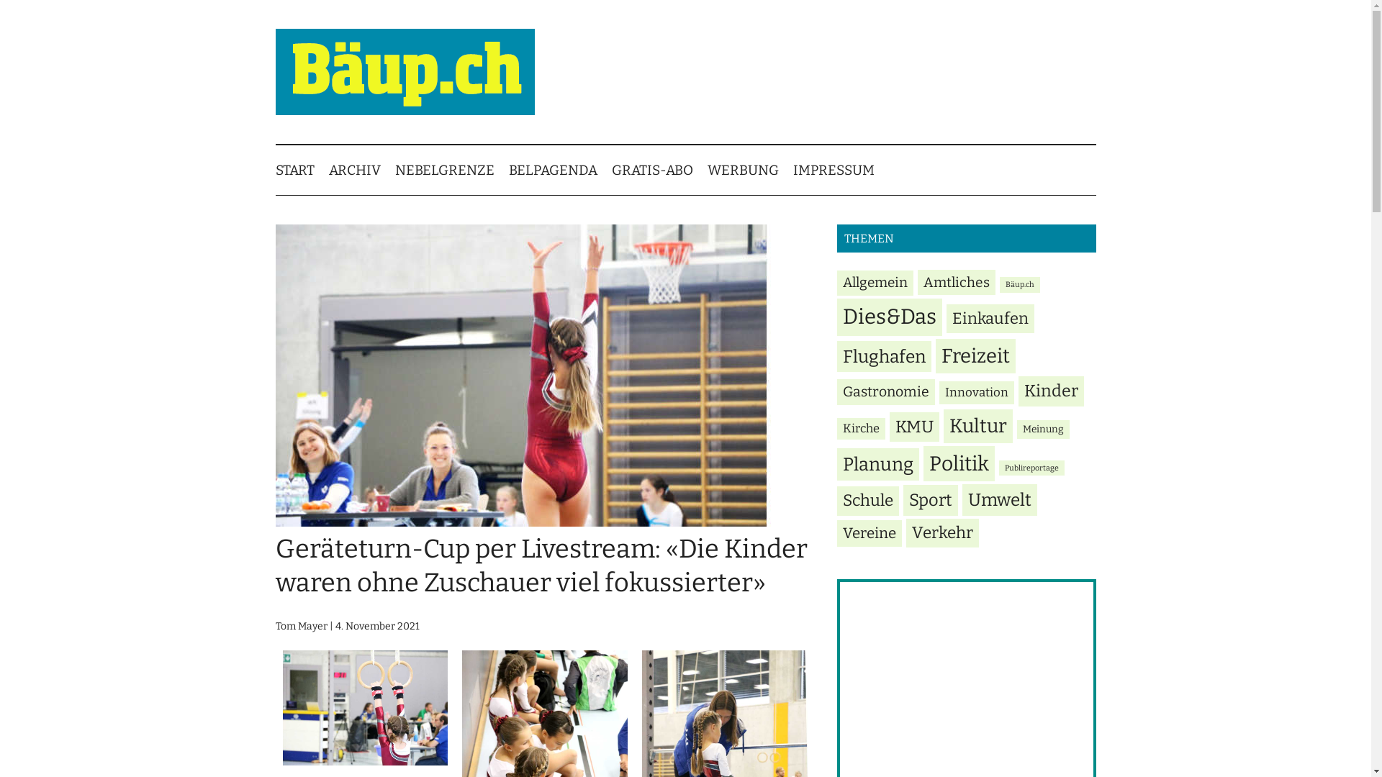 Image resolution: width=1382 pixels, height=777 pixels. Describe the element at coordinates (959, 464) in the screenshot. I see `Politik` at that location.